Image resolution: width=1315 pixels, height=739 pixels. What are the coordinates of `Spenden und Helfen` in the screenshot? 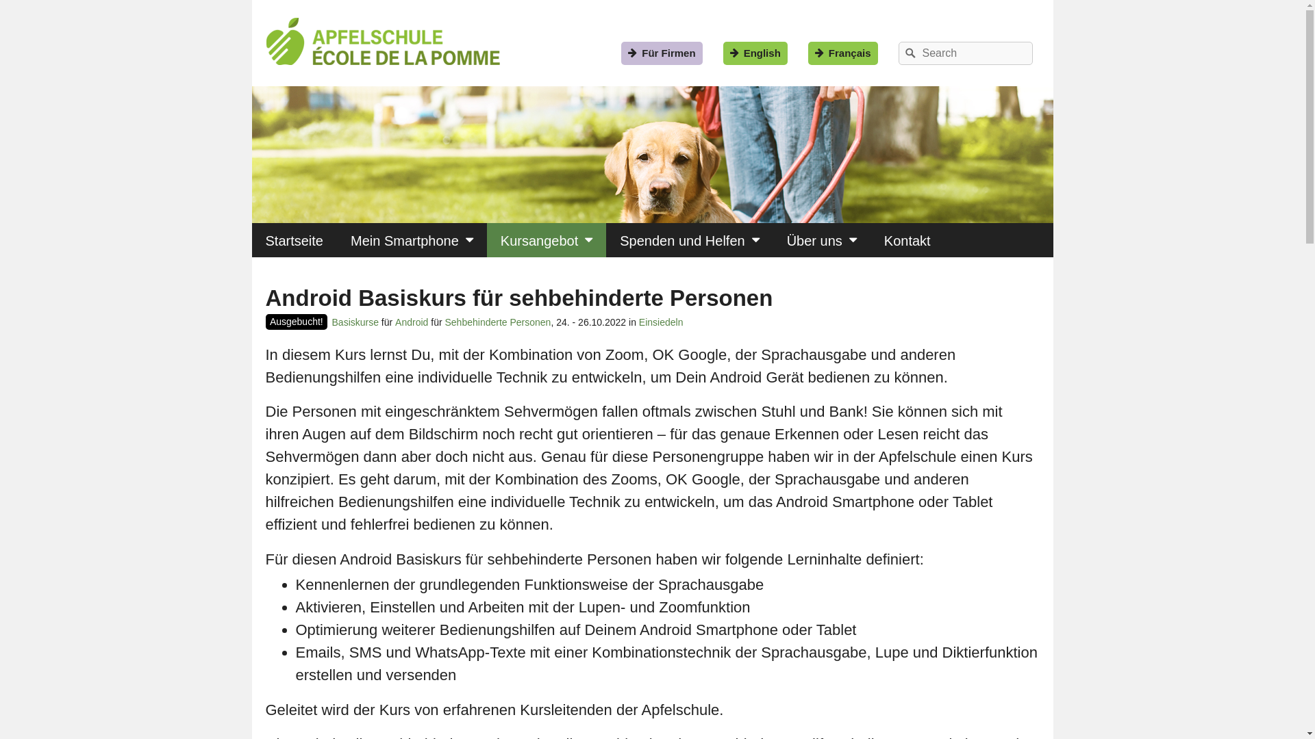 It's located at (689, 240).